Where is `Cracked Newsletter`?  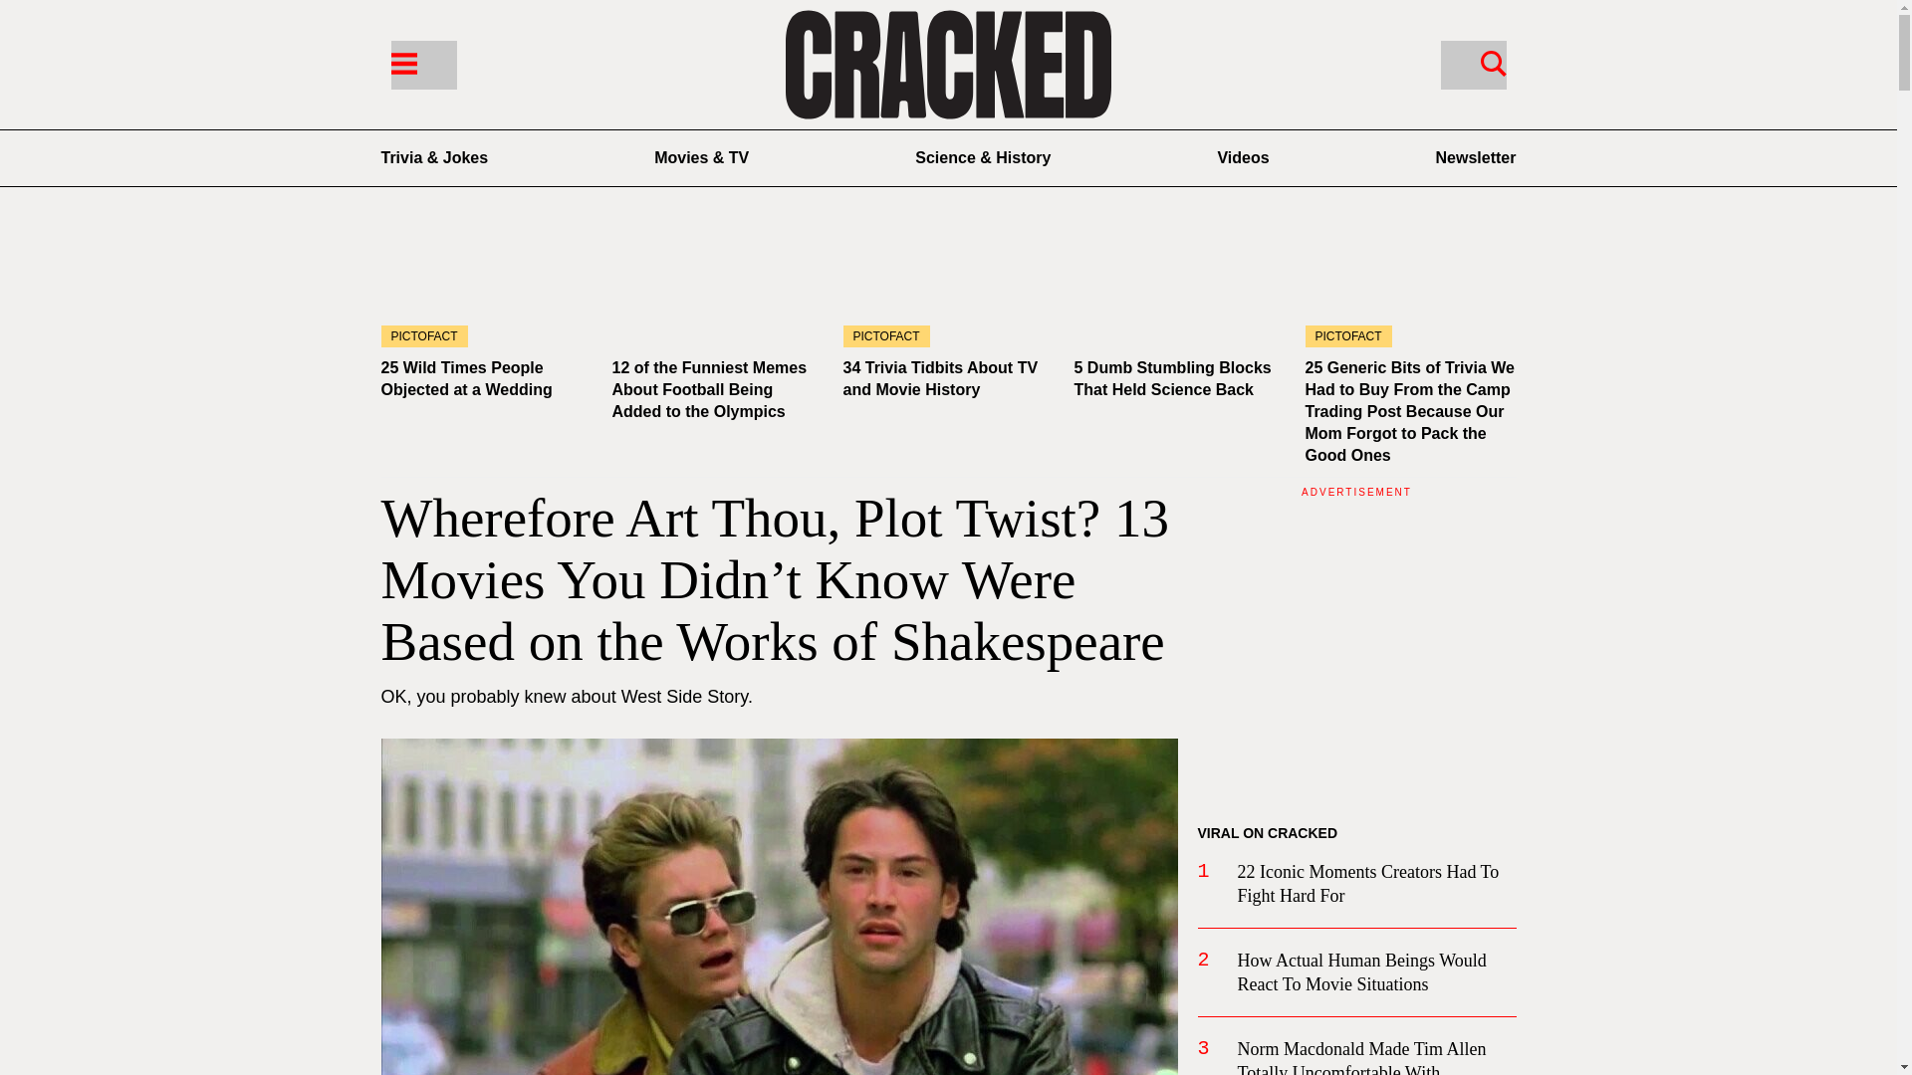 Cracked Newsletter is located at coordinates (1476, 157).